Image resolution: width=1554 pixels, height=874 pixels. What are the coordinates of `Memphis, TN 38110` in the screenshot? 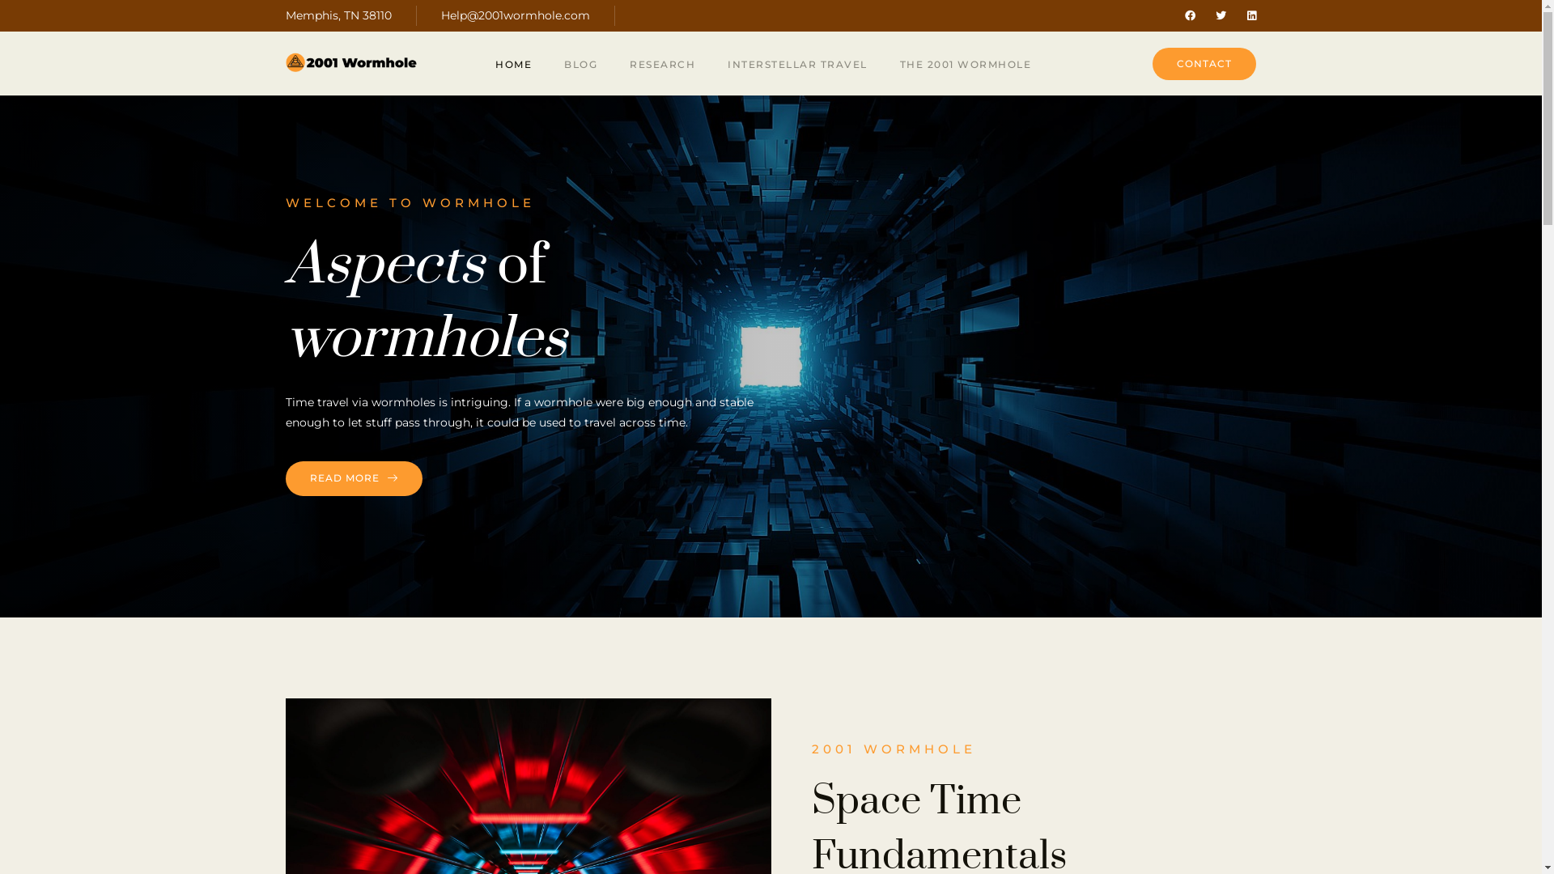 It's located at (338, 16).